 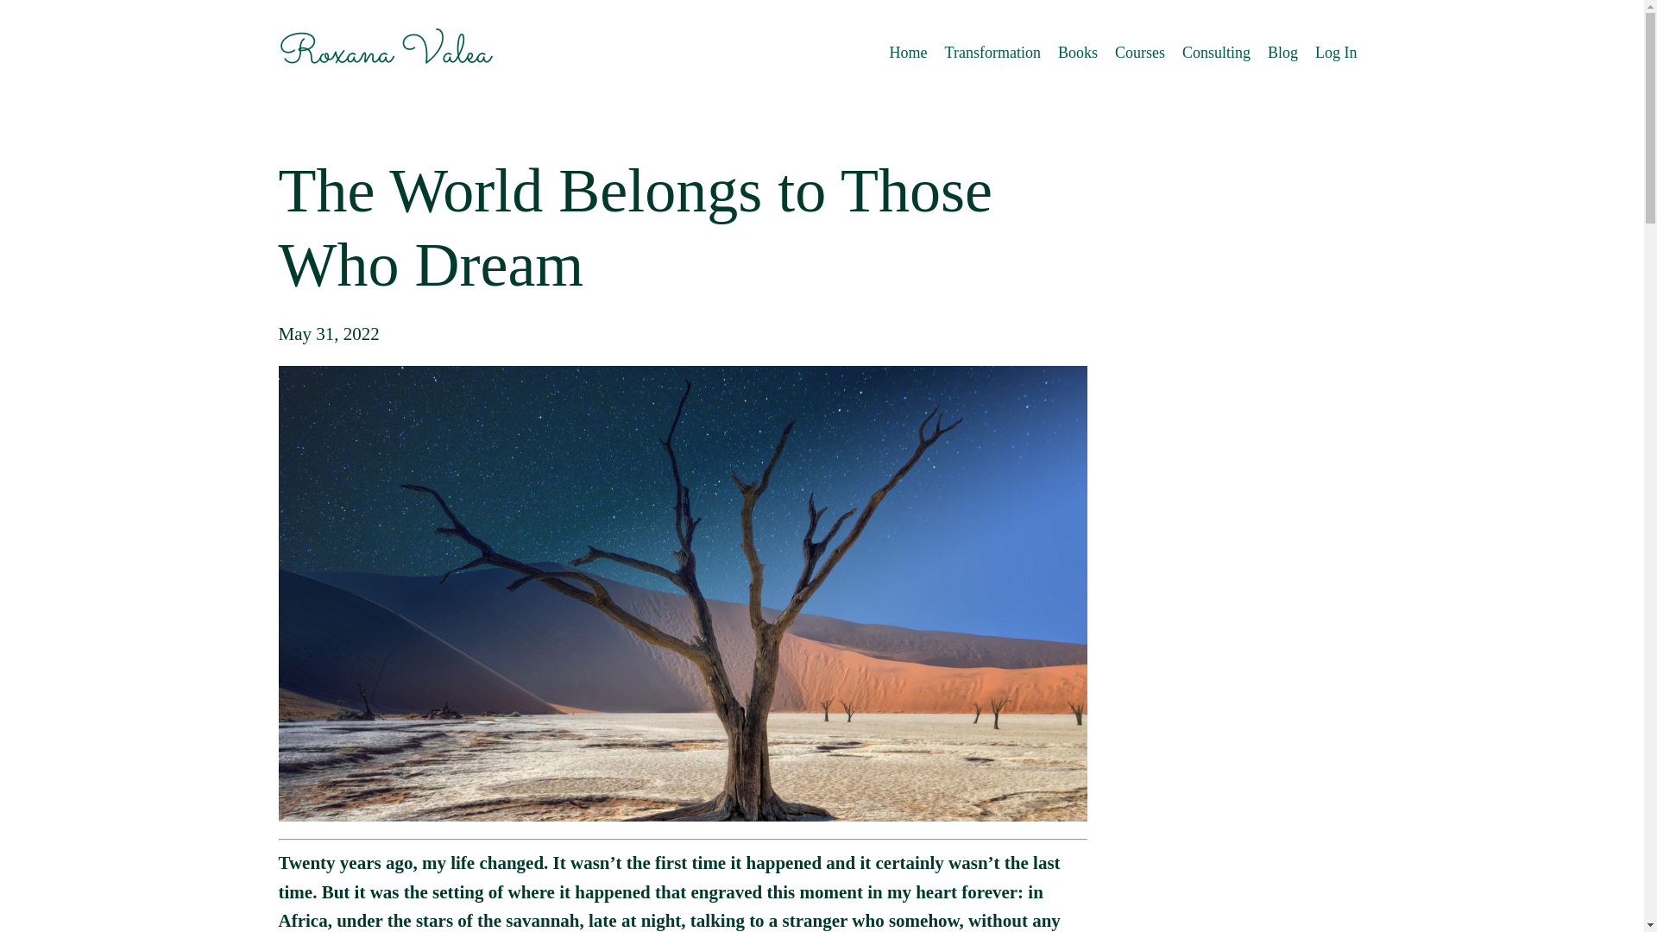 I want to click on Log In, so click(x=1336, y=52).